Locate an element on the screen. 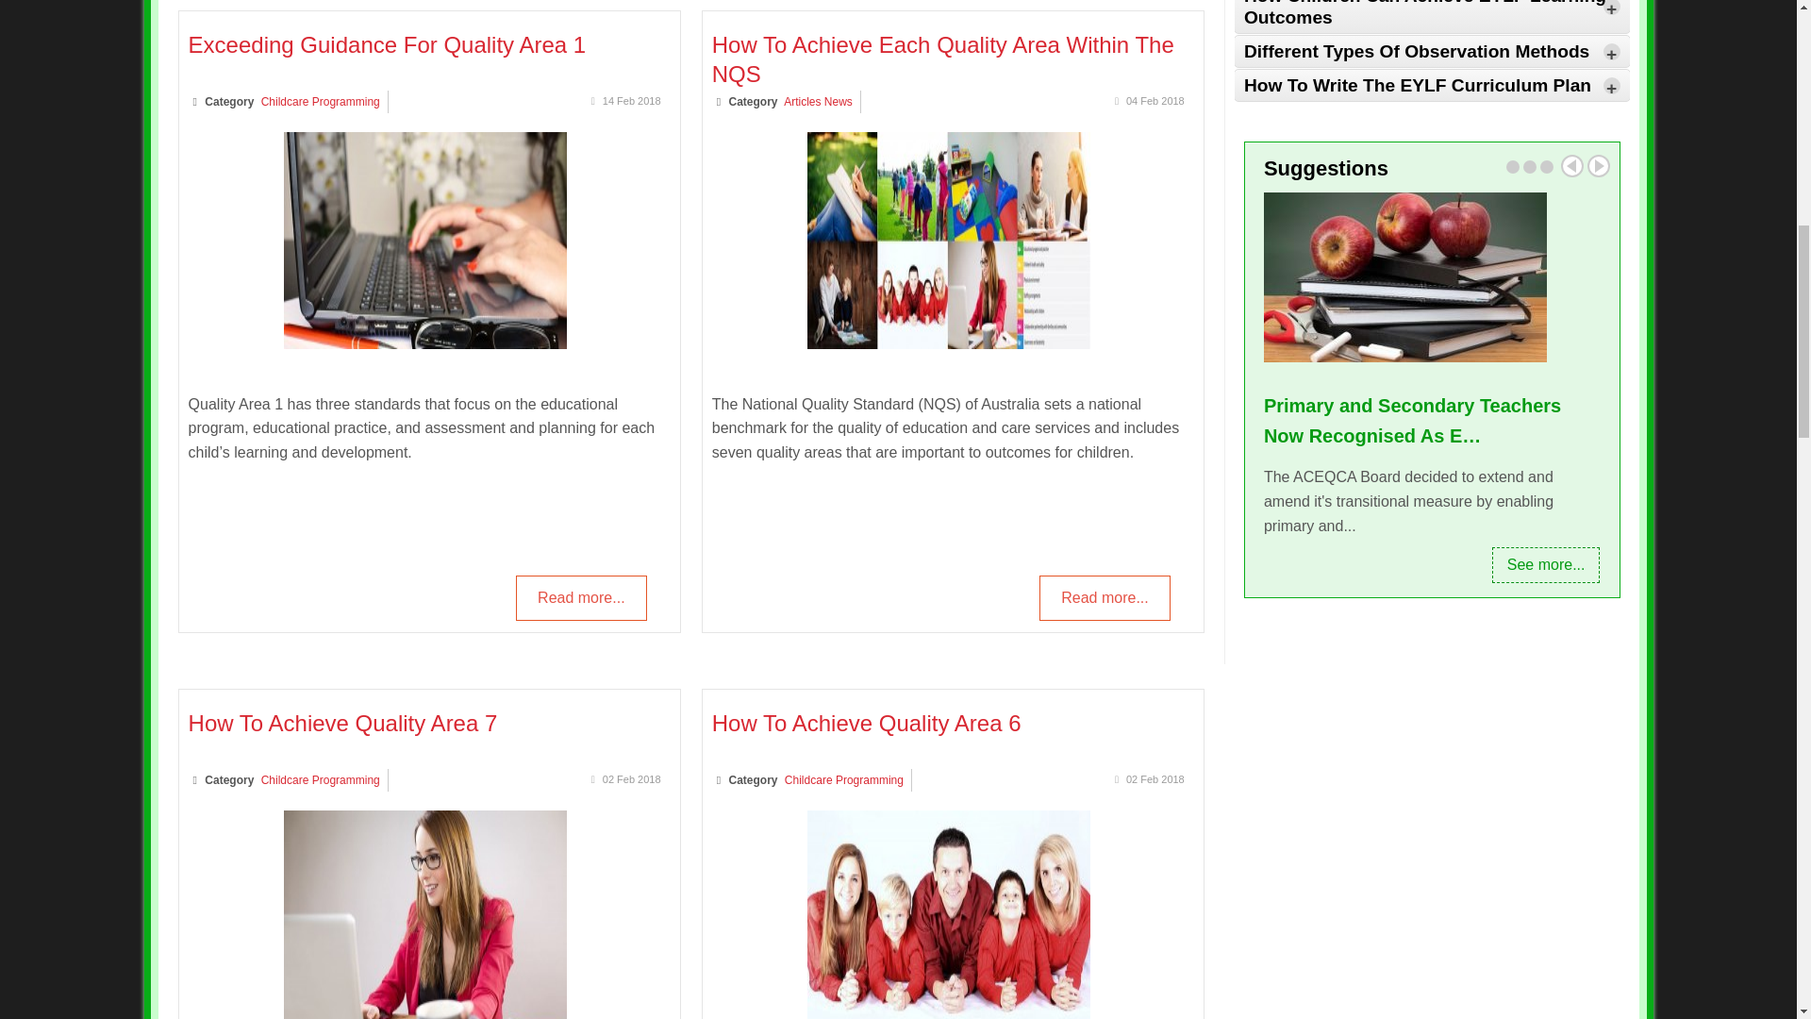 The width and height of the screenshot is (1811, 1019). How To Achieve Each Quality Area Within The NQS is located at coordinates (942, 58).